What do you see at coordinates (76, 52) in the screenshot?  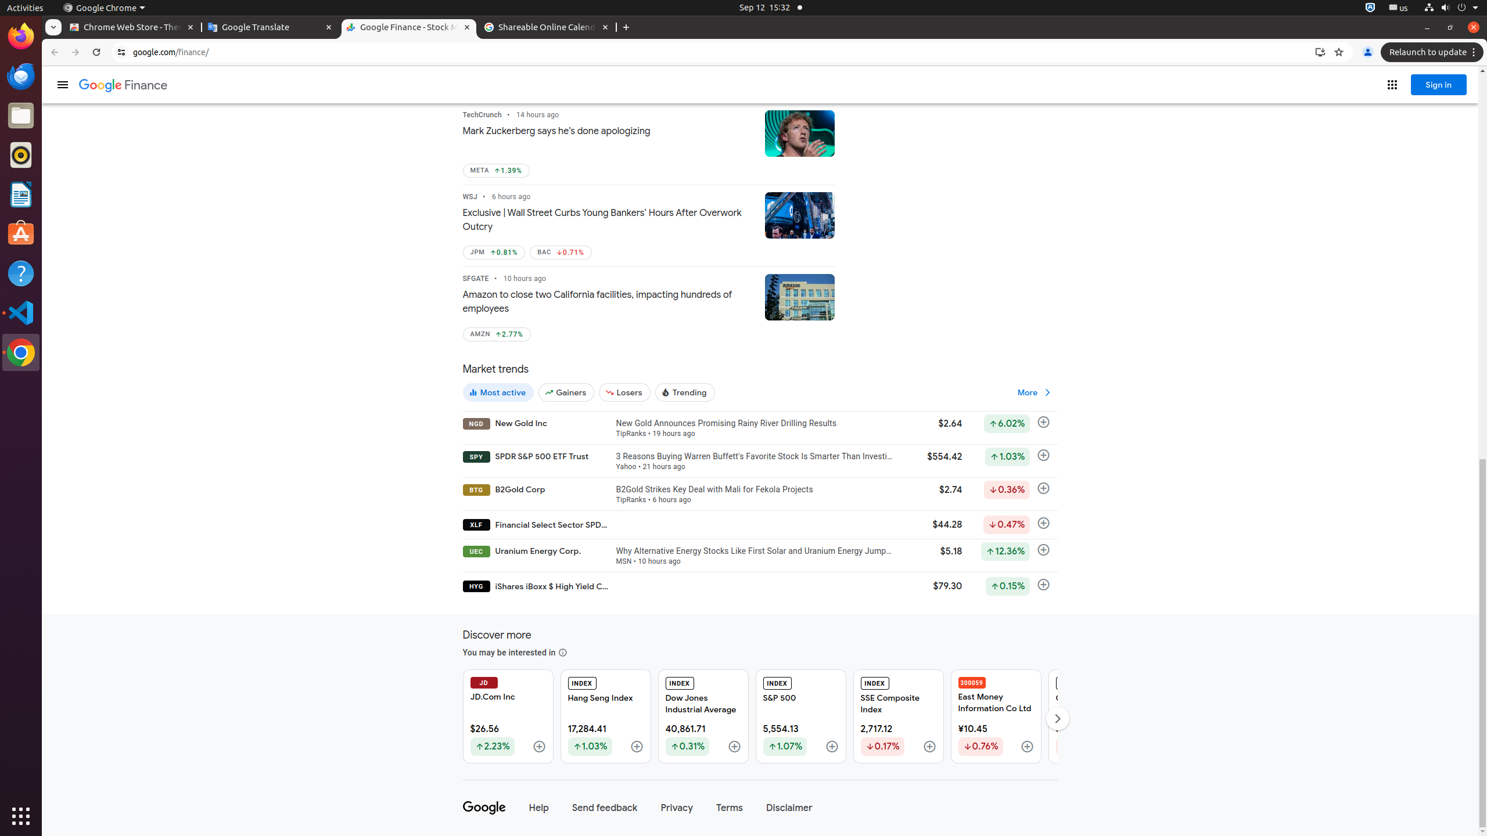 I see `Forward` at bounding box center [76, 52].